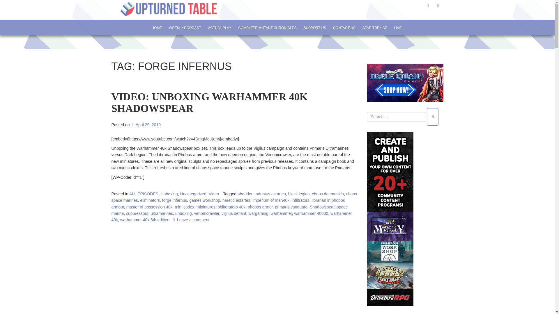 The image size is (559, 314). Describe the element at coordinates (169, 194) in the screenshot. I see `Unboxing` at that location.